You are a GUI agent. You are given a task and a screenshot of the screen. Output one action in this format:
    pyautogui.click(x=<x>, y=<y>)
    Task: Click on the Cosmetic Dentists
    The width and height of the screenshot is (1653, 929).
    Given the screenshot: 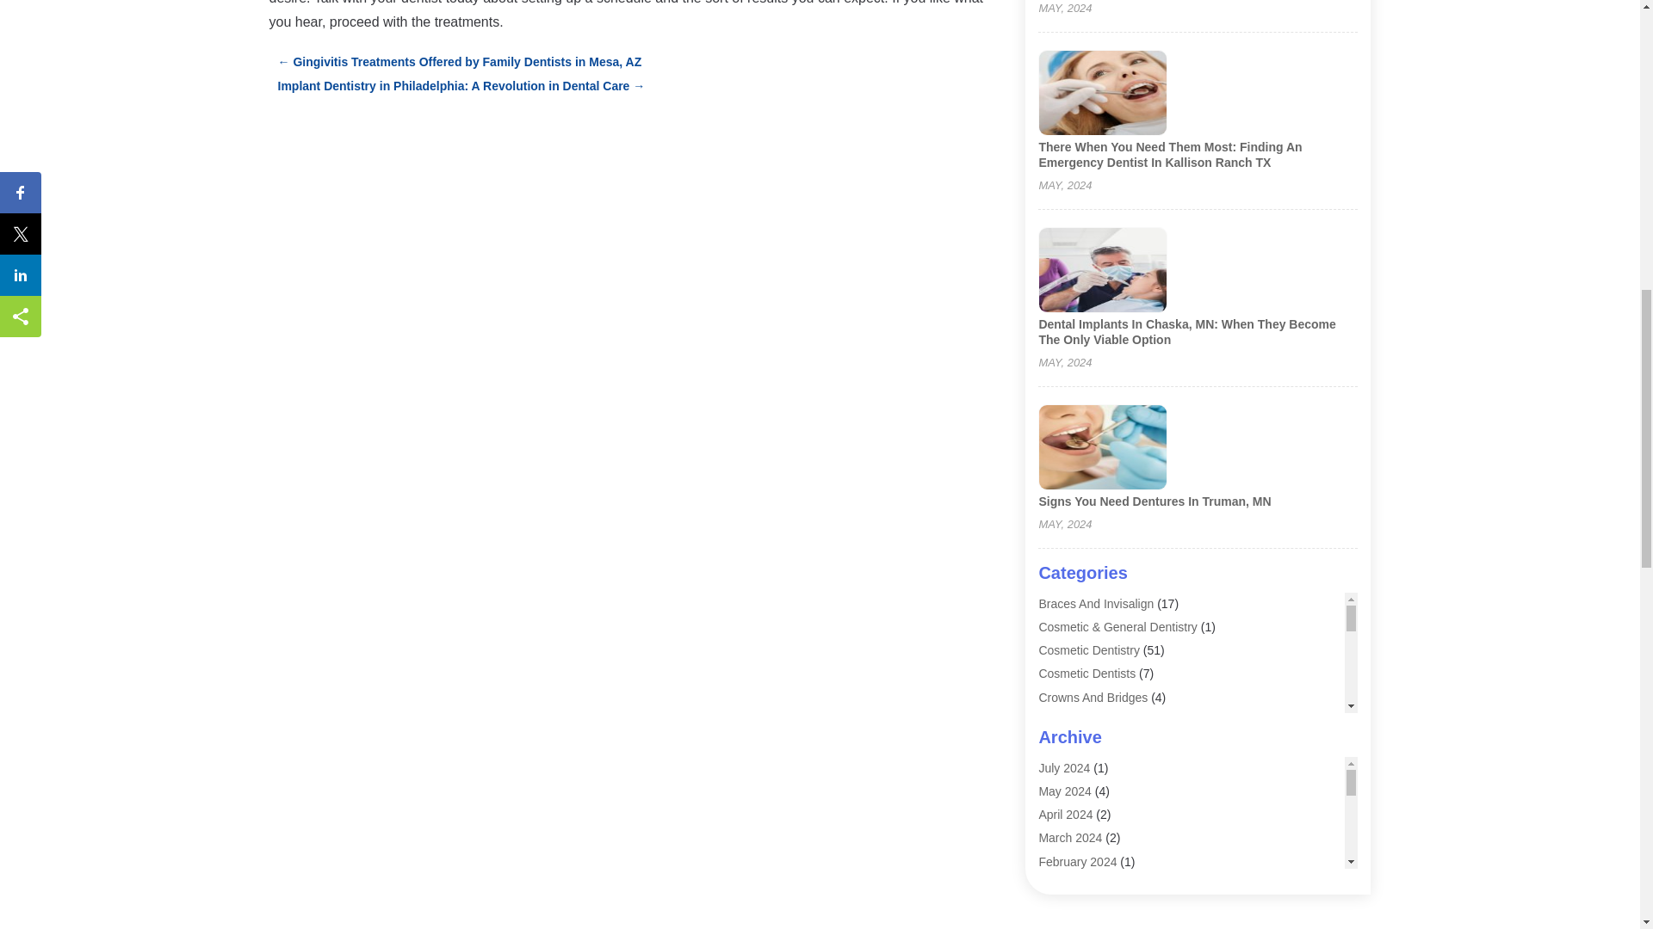 What is the action you would take?
    pyautogui.click(x=1087, y=673)
    